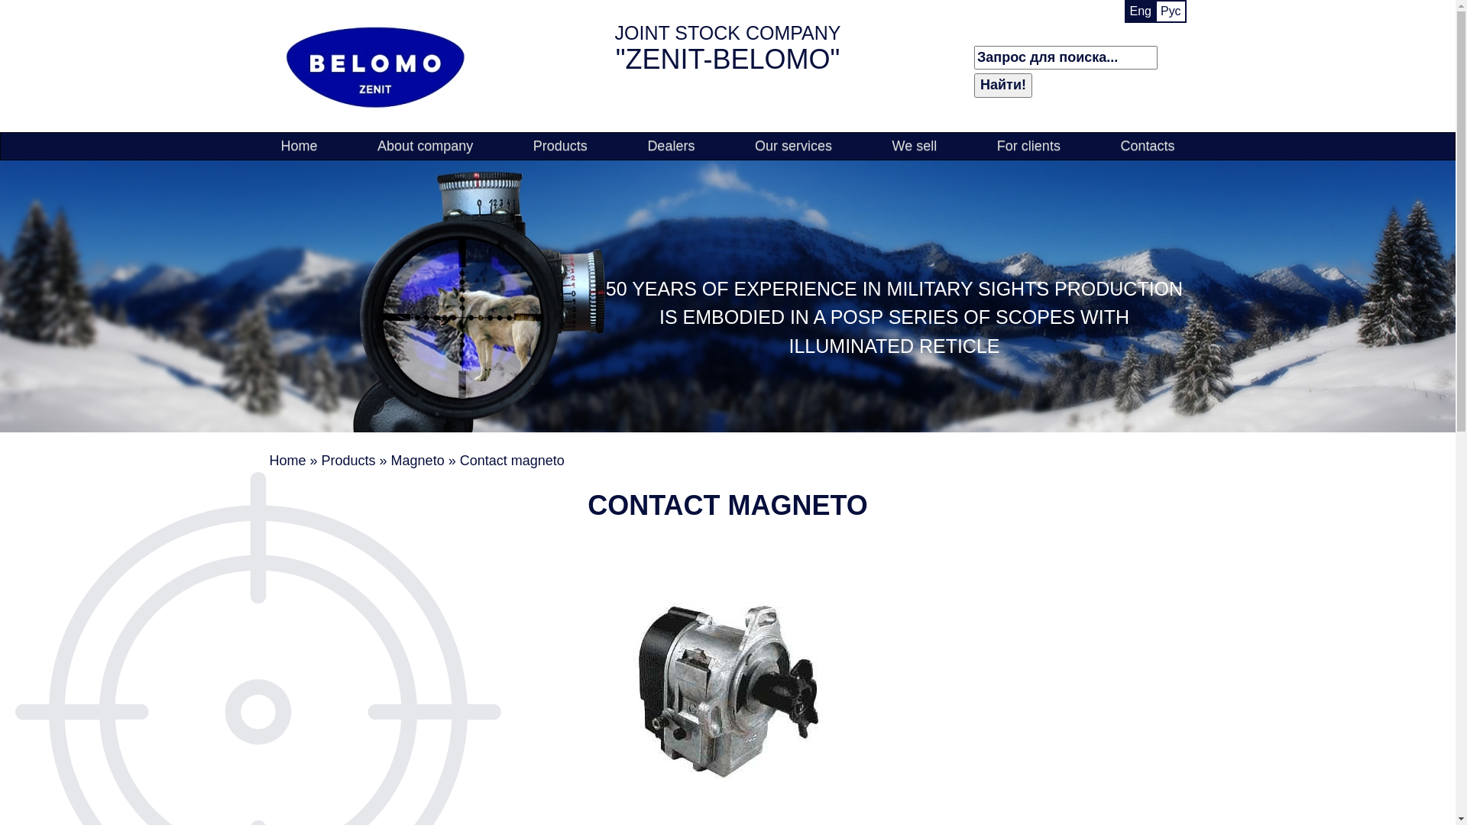 This screenshot has width=1467, height=825. I want to click on Magneto, so click(418, 460).